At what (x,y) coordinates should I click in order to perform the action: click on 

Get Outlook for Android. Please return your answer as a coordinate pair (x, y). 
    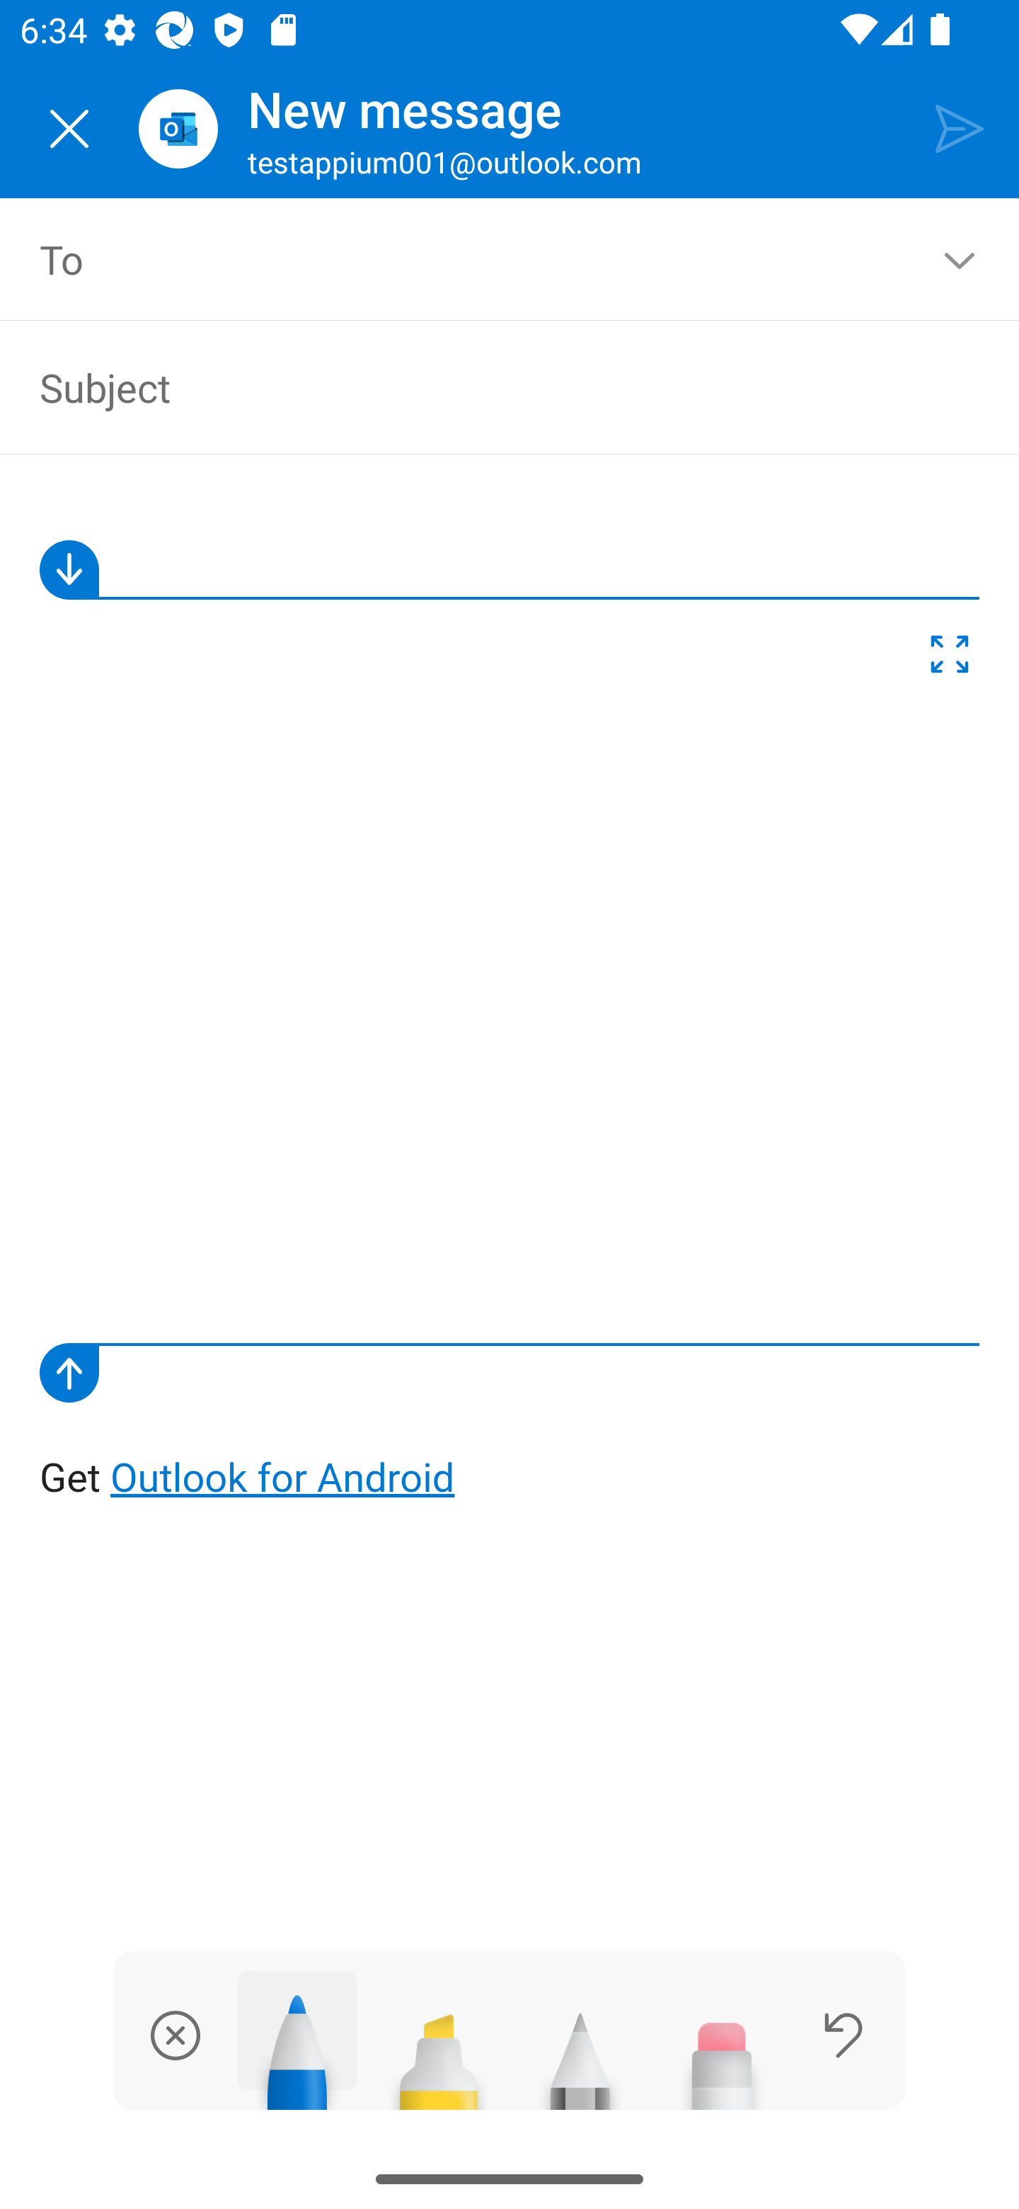
    Looking at the image, I should click on (511, 997).